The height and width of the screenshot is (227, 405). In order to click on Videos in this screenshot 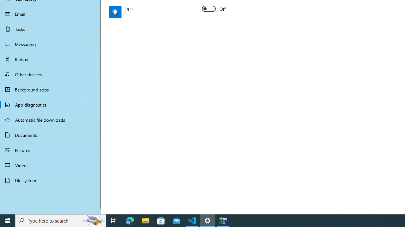, I will do `click(51, 165)`.